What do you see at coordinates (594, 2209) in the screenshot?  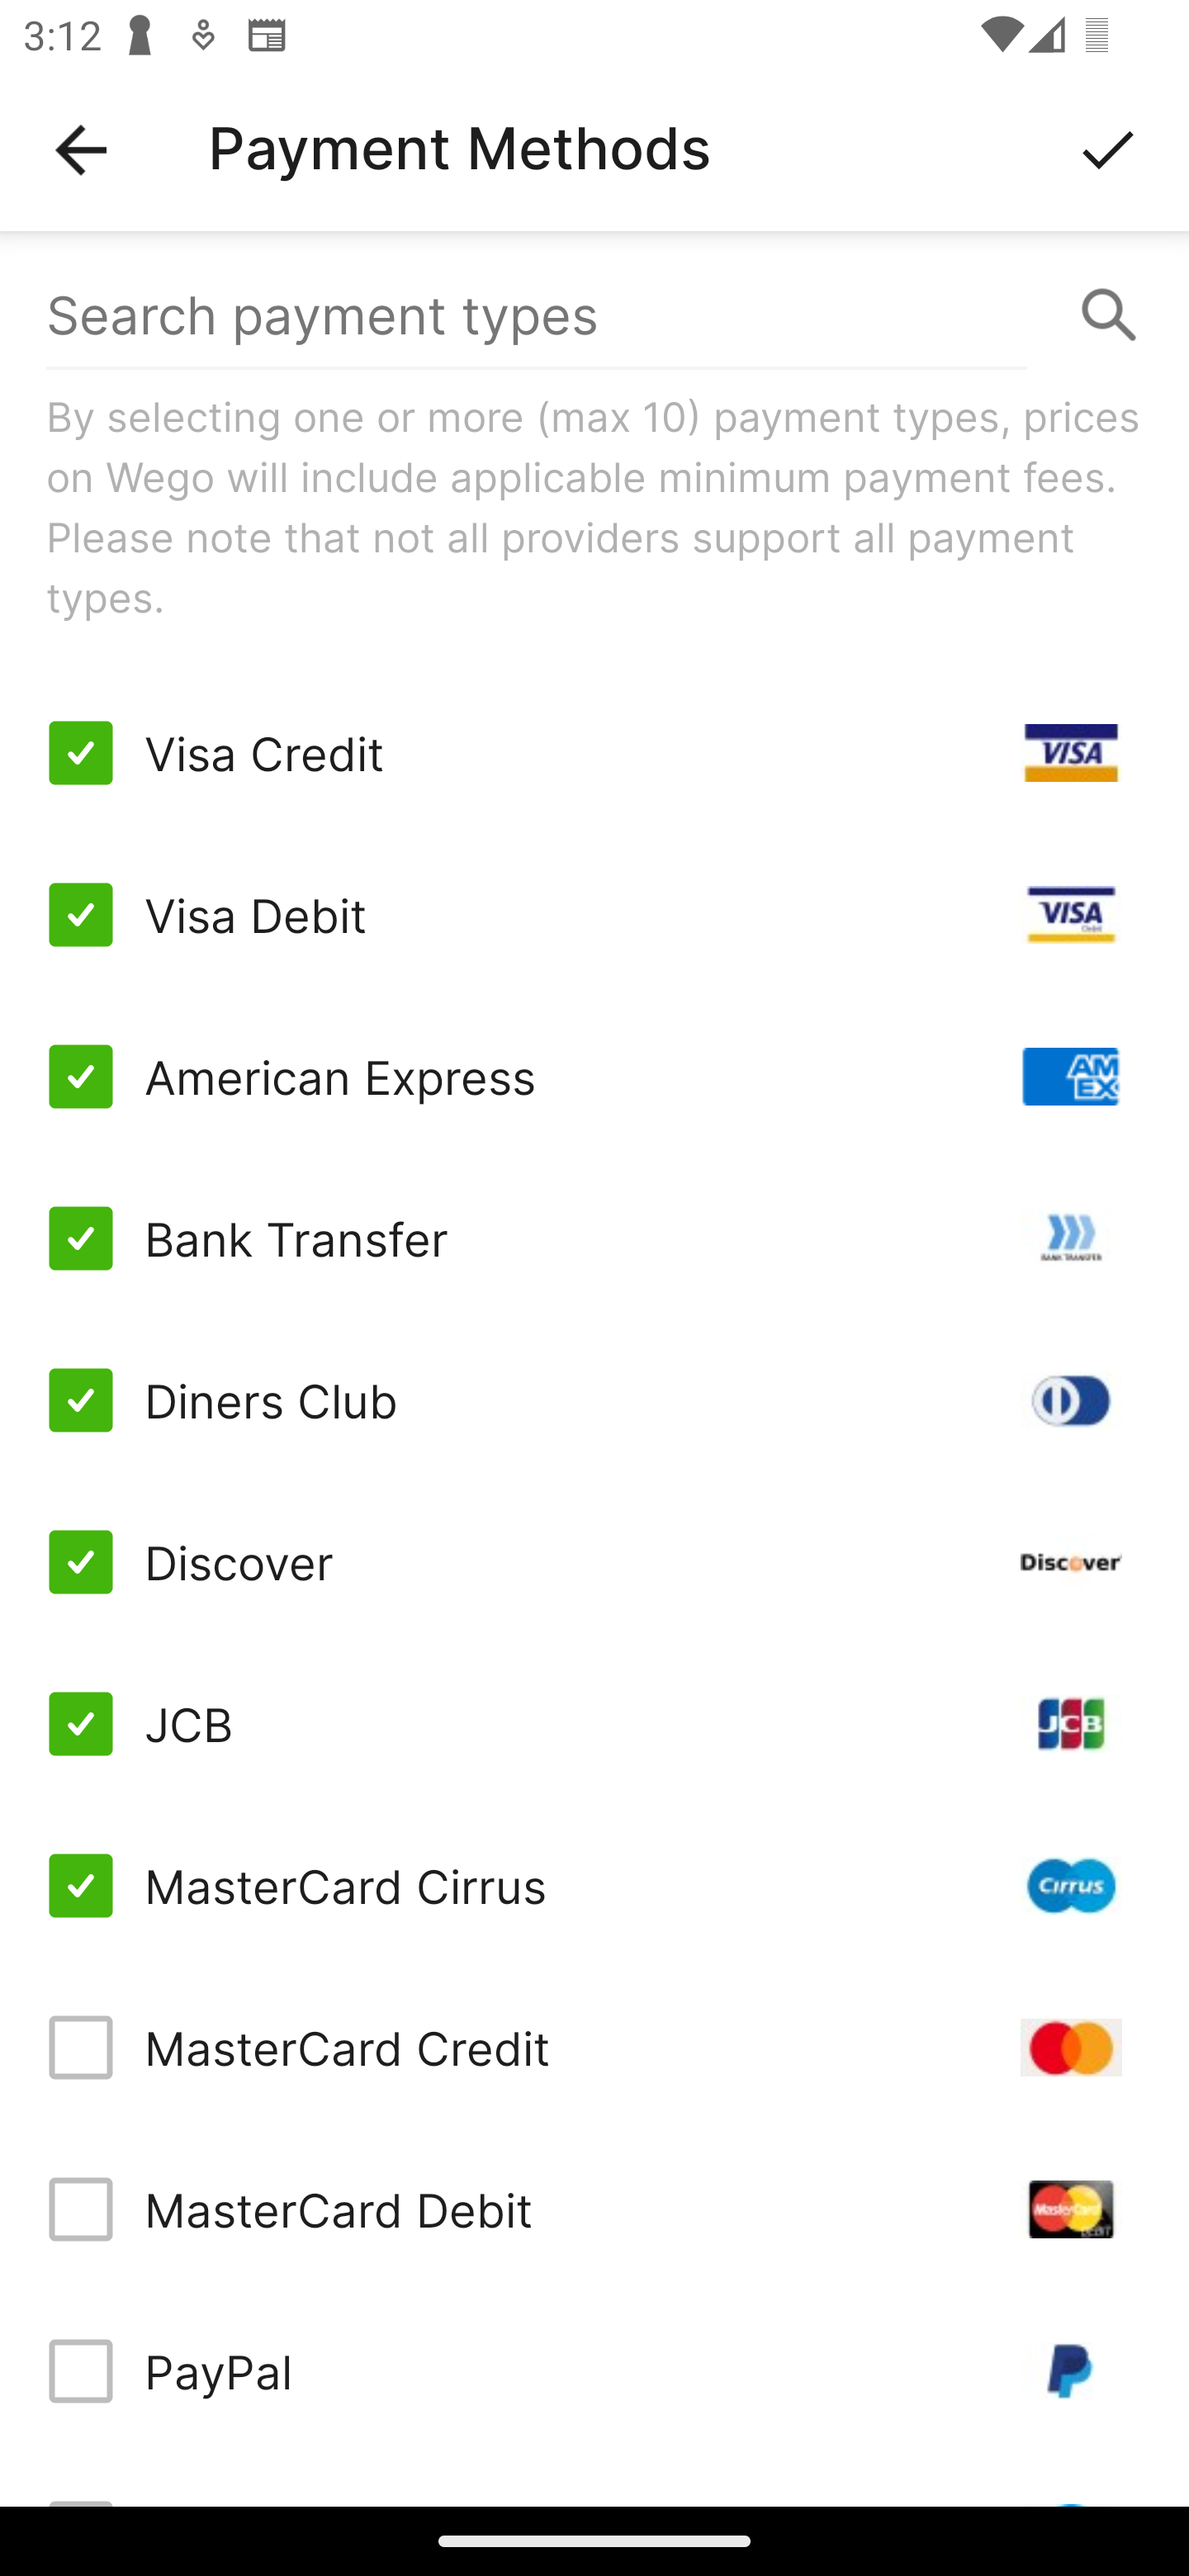 I see `MasterCard Debit` at bounding box center [594, 2209].